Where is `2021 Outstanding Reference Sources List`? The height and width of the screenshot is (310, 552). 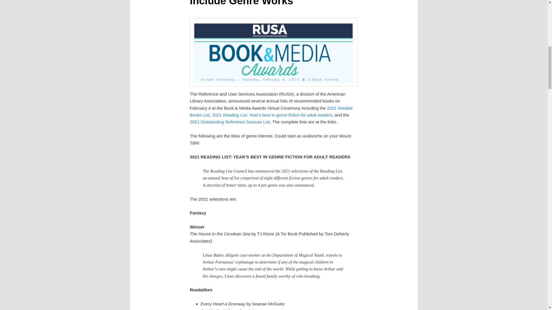 2021 Outstanding Reference Sources List is located at coordinates (230, 122).